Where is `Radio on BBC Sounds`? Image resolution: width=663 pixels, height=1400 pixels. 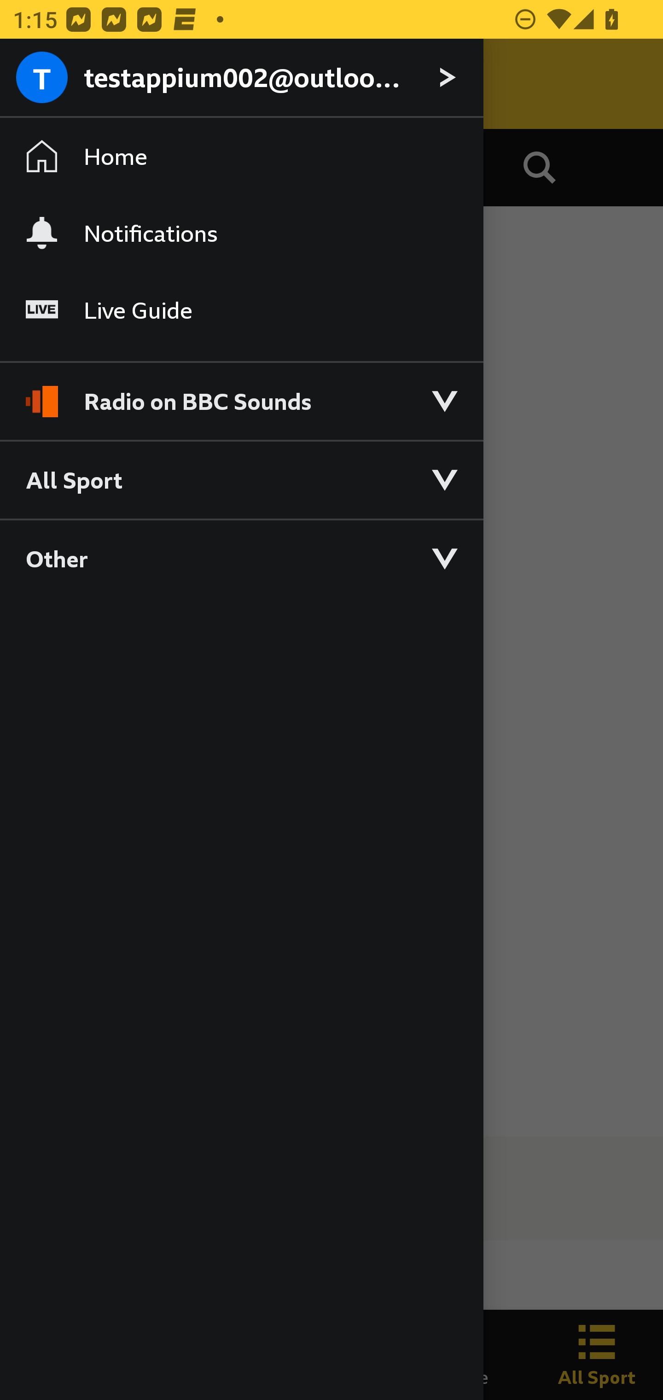 Radio on BBC Sounds is located at coordinates (241, 394).